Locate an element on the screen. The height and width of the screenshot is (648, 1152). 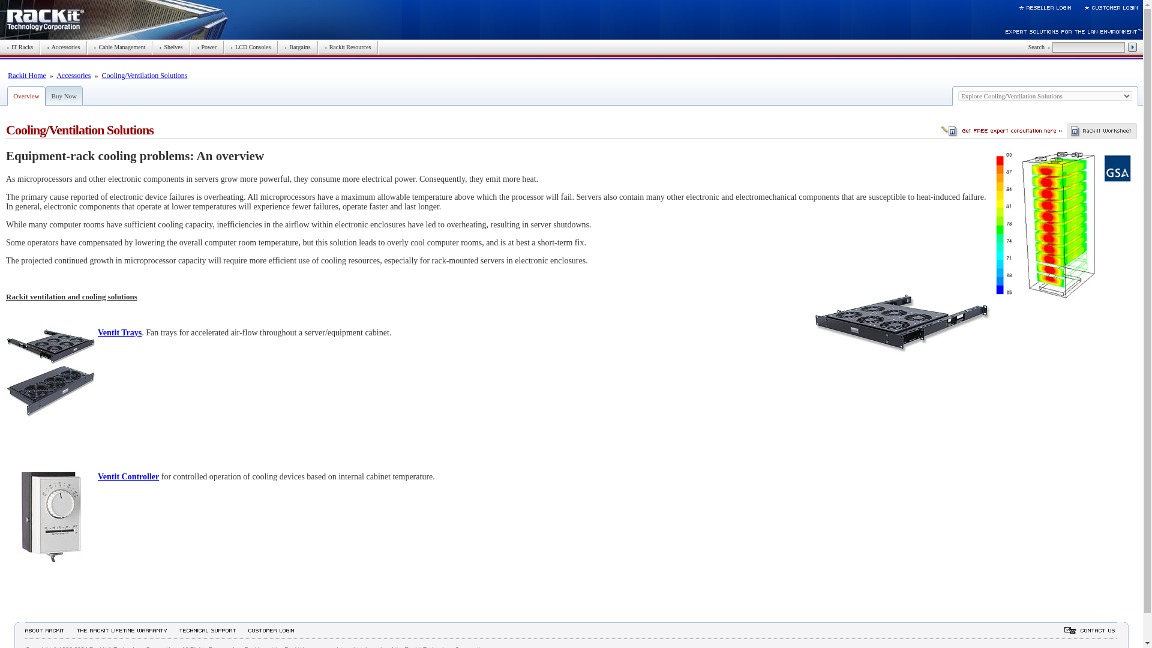
  Bargains is located at coordinates (297, 47).